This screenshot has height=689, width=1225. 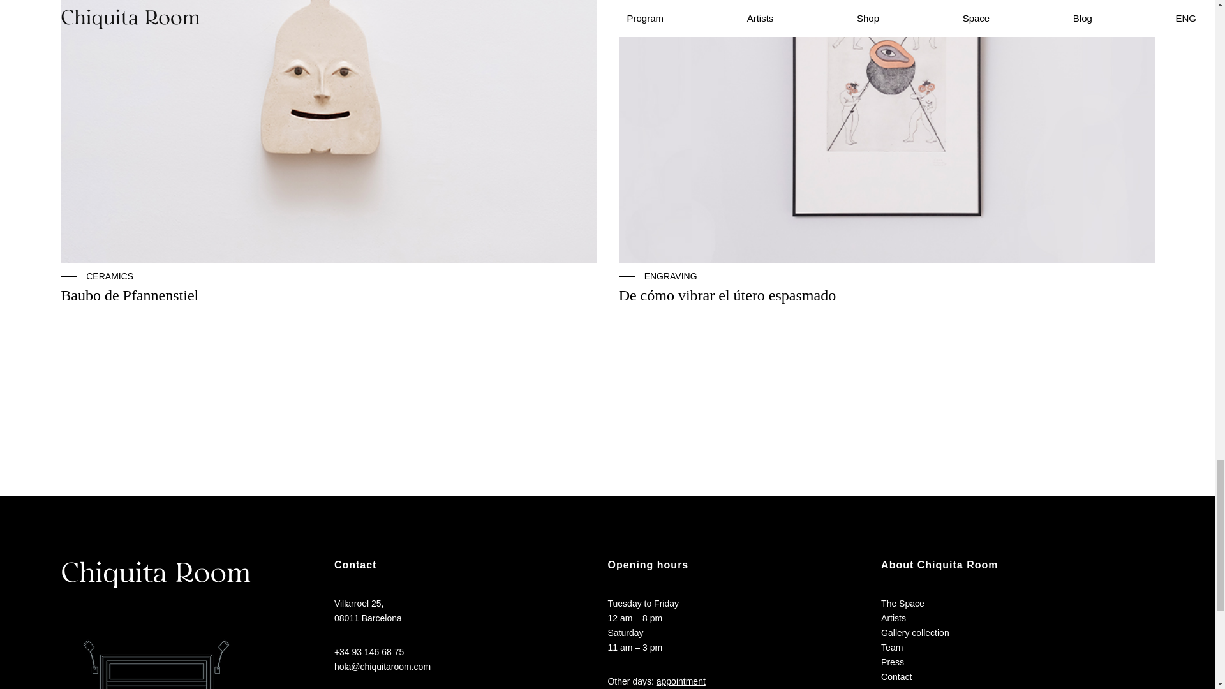 What do you see at coordinates (892, 648) in the screenshot?
I see `Team` at bounding box center [892, 648].